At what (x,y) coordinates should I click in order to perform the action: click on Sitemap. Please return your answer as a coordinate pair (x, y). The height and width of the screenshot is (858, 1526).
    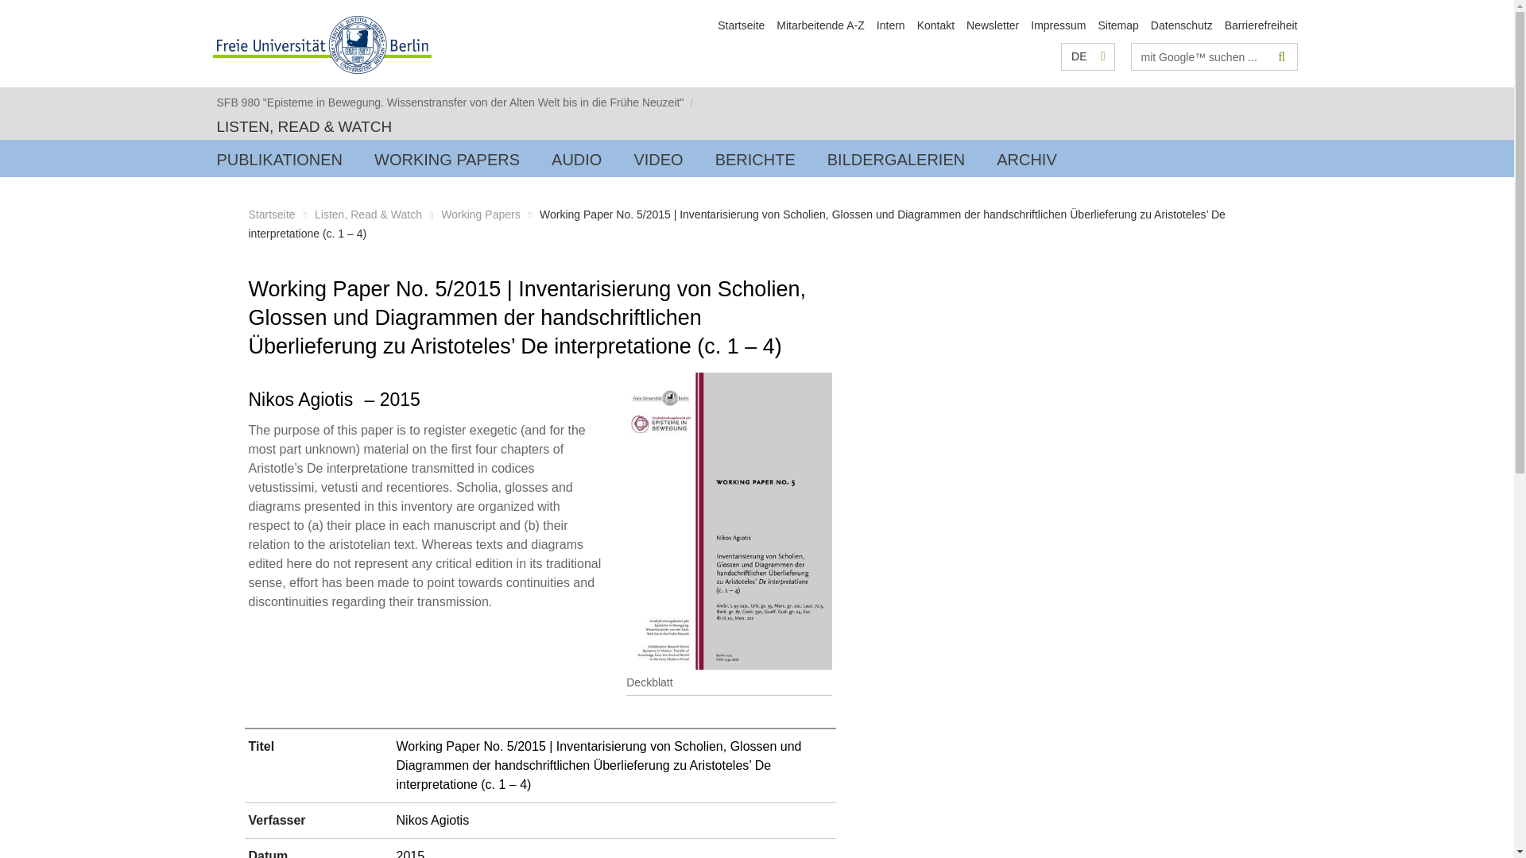
    Looking at the image, I should click on (1117, 25).